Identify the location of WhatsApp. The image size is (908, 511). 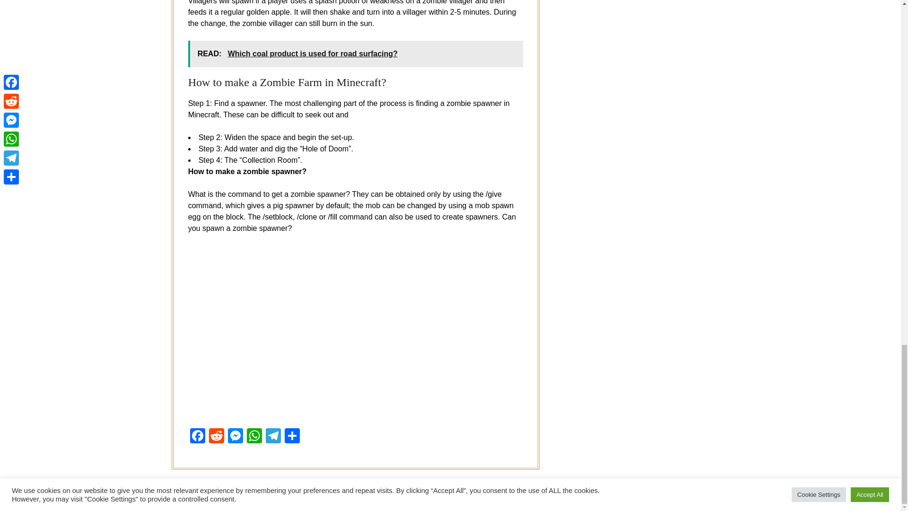
(254, 437).